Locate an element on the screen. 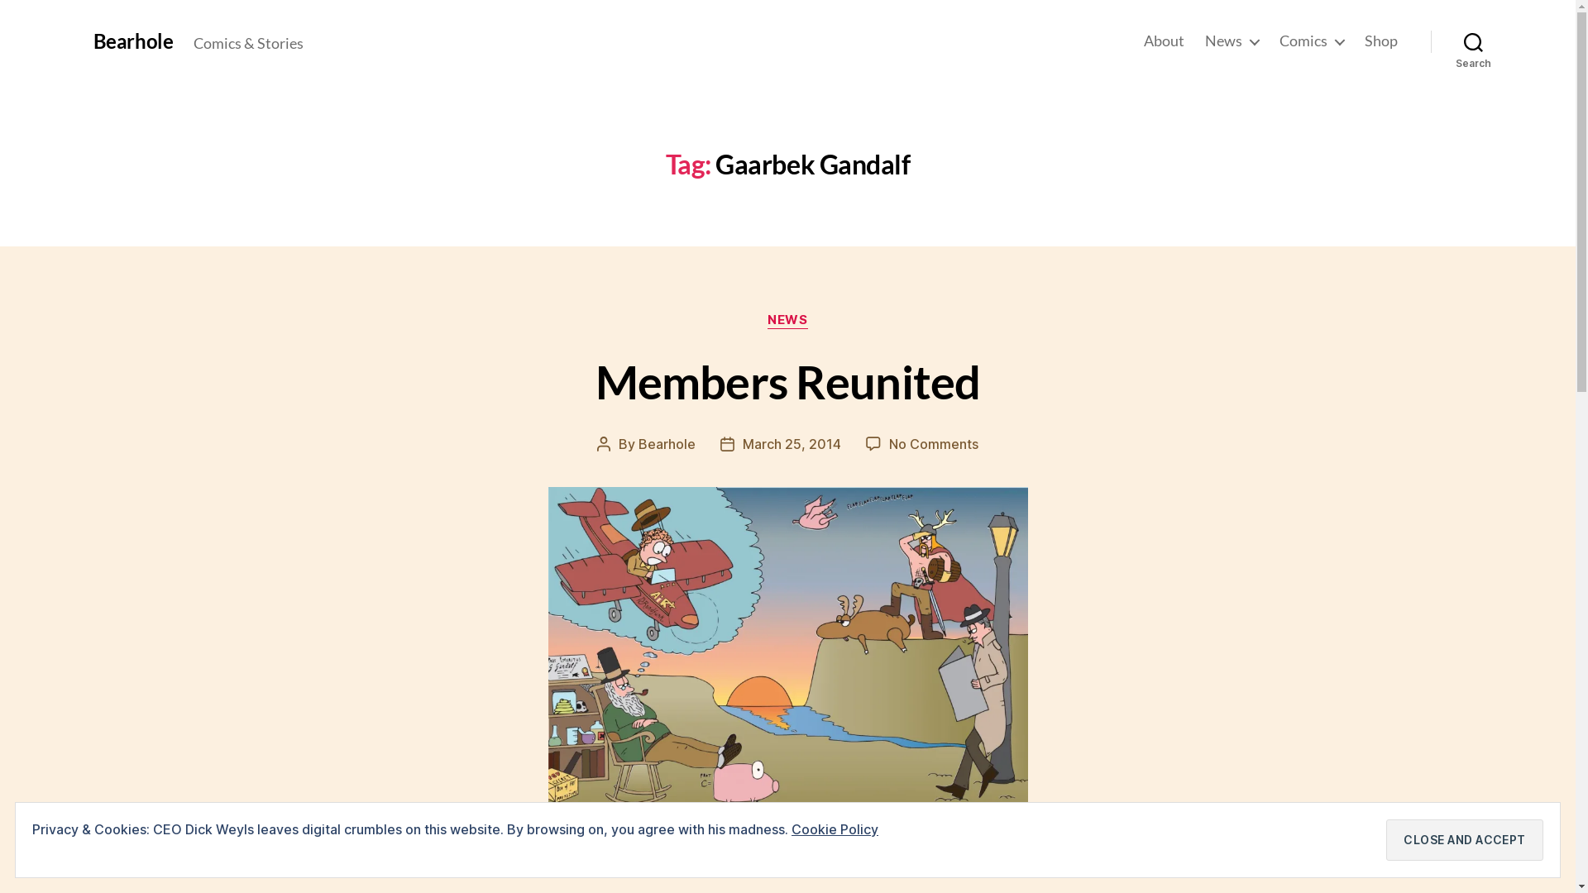 The height and width of the screenshot is (893, 1588). No Comments
on Members Reunited is located at coordinates (934, 444).